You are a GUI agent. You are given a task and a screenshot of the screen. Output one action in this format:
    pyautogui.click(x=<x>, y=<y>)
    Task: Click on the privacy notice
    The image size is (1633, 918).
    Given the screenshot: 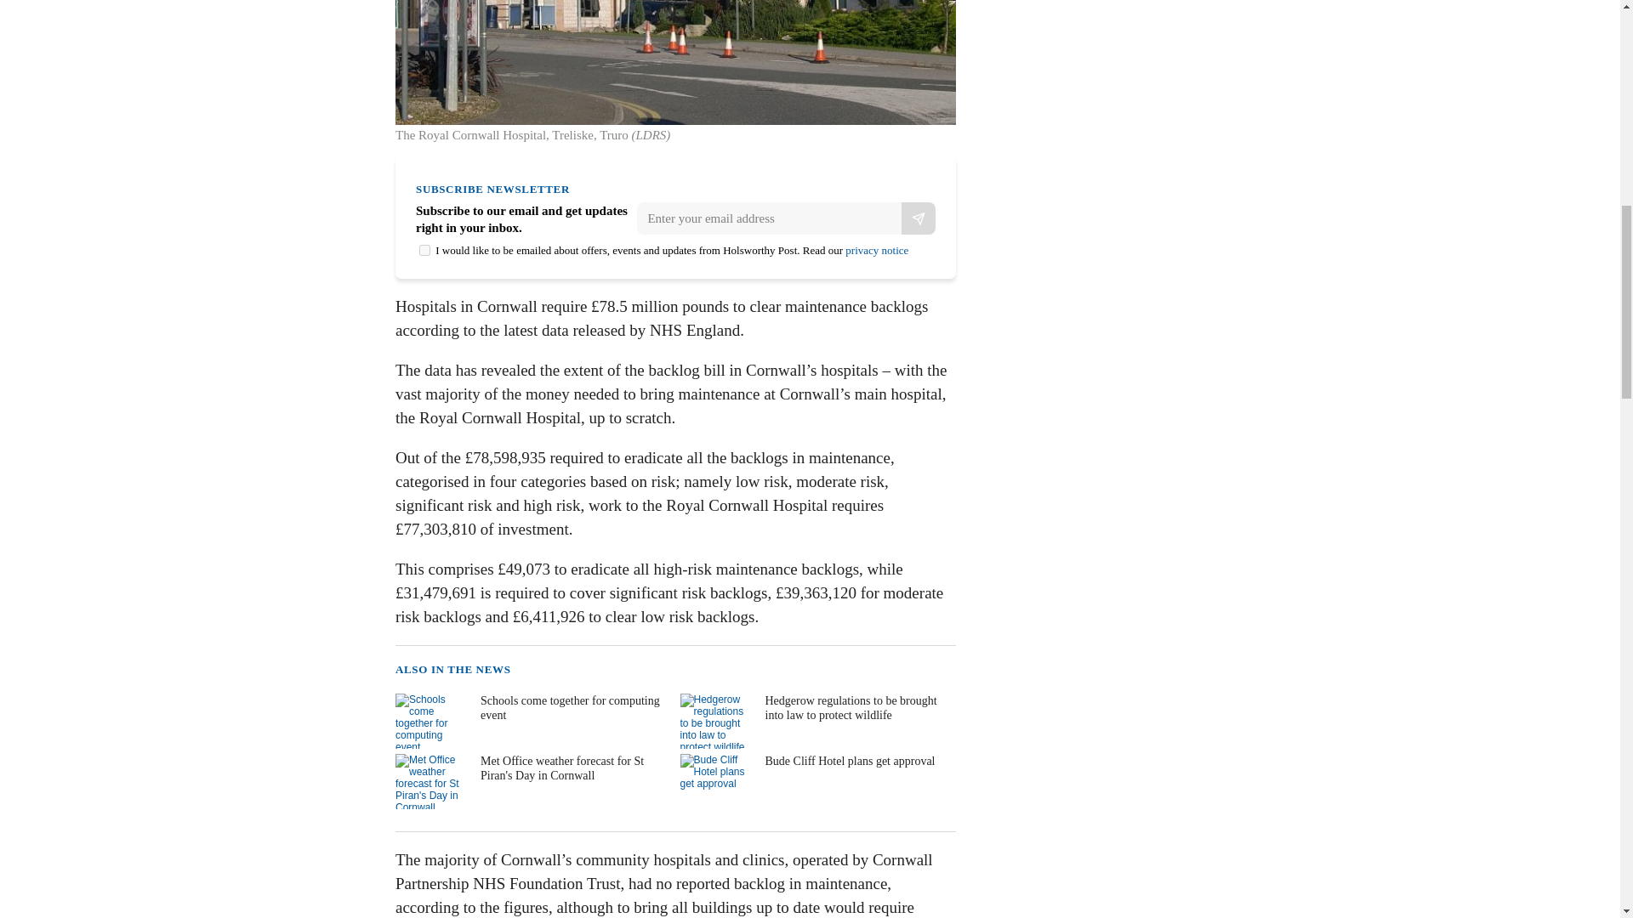 What is the action you would take?
    pyautogui.click(x=876, y=250)
    